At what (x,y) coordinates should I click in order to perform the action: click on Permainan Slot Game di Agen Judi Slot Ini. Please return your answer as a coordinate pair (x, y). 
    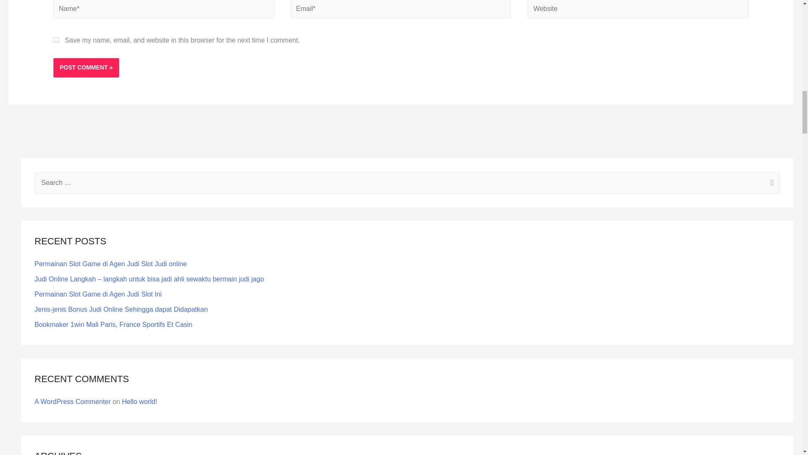
    Looking at the image, I should click on (98, 294).